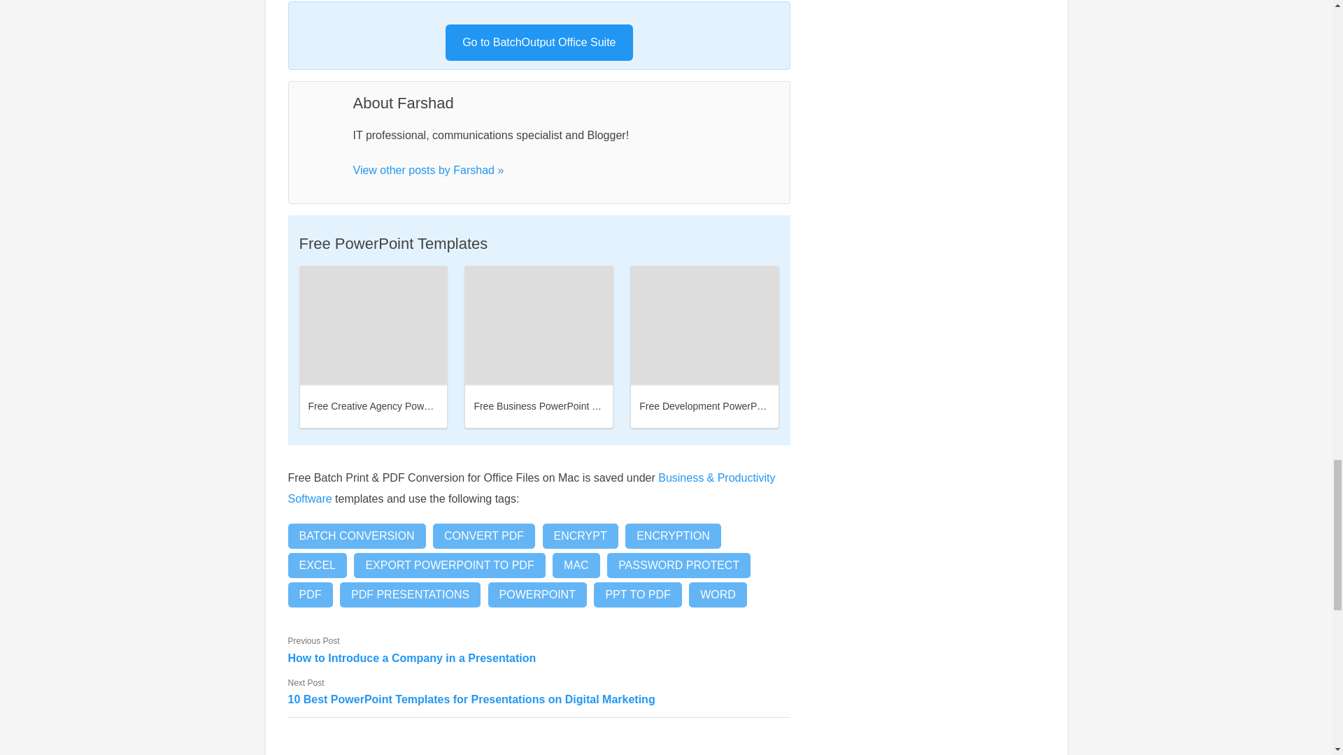 The image size is (1343, 755). What do you see at coordinates (539, 657) in the screenshot?
I see `How to Introduce a Company in a Presentation` at bounding box center [539, 657].